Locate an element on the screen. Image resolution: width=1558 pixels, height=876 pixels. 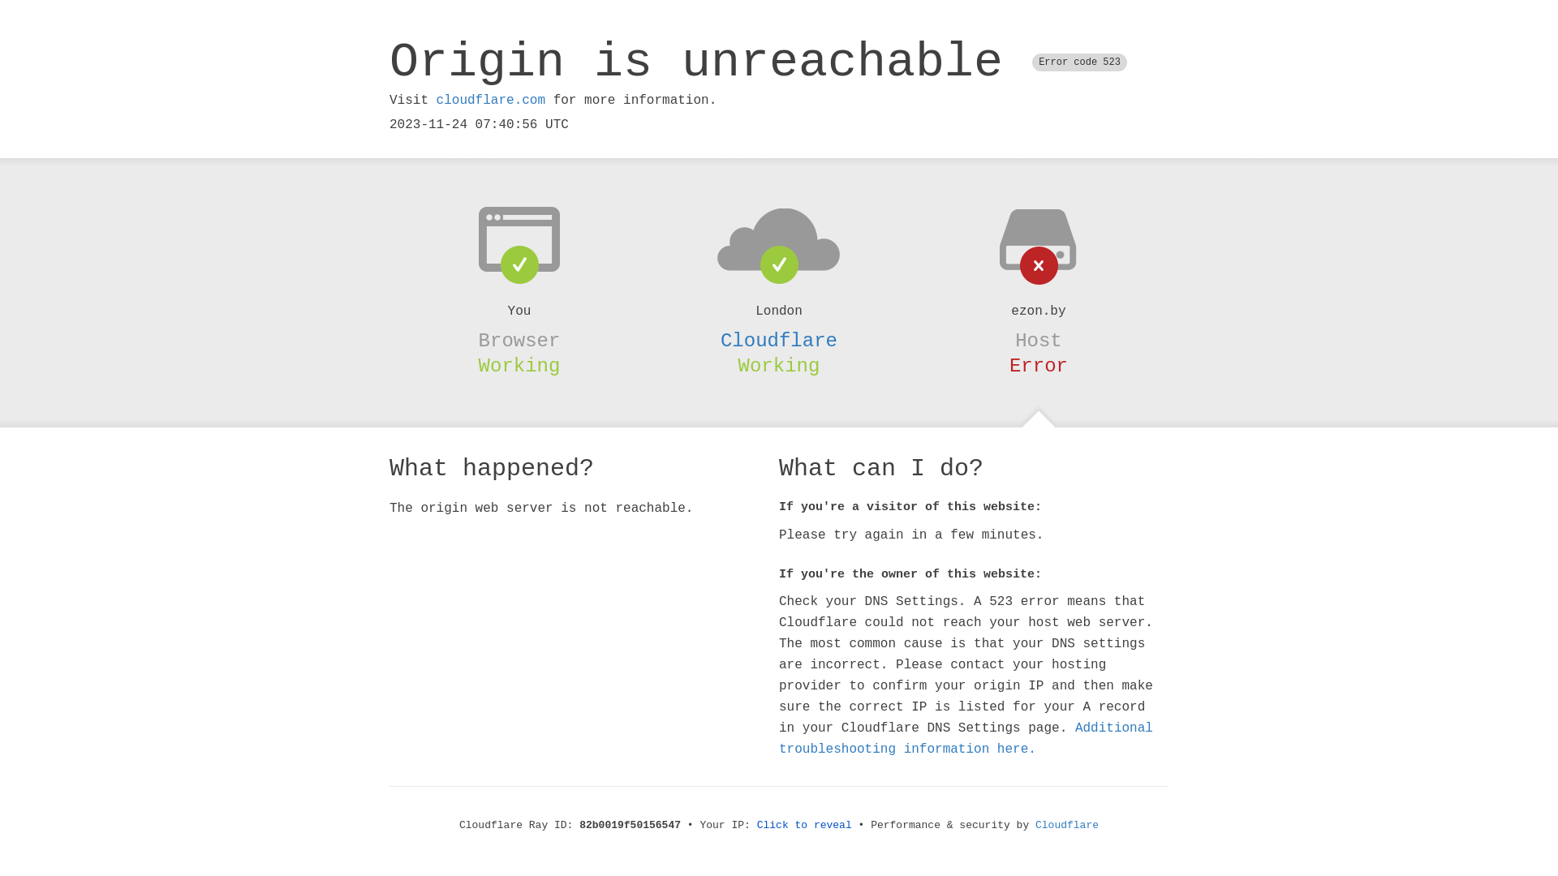
Cloudflare is located at coordinates (1067, 826).